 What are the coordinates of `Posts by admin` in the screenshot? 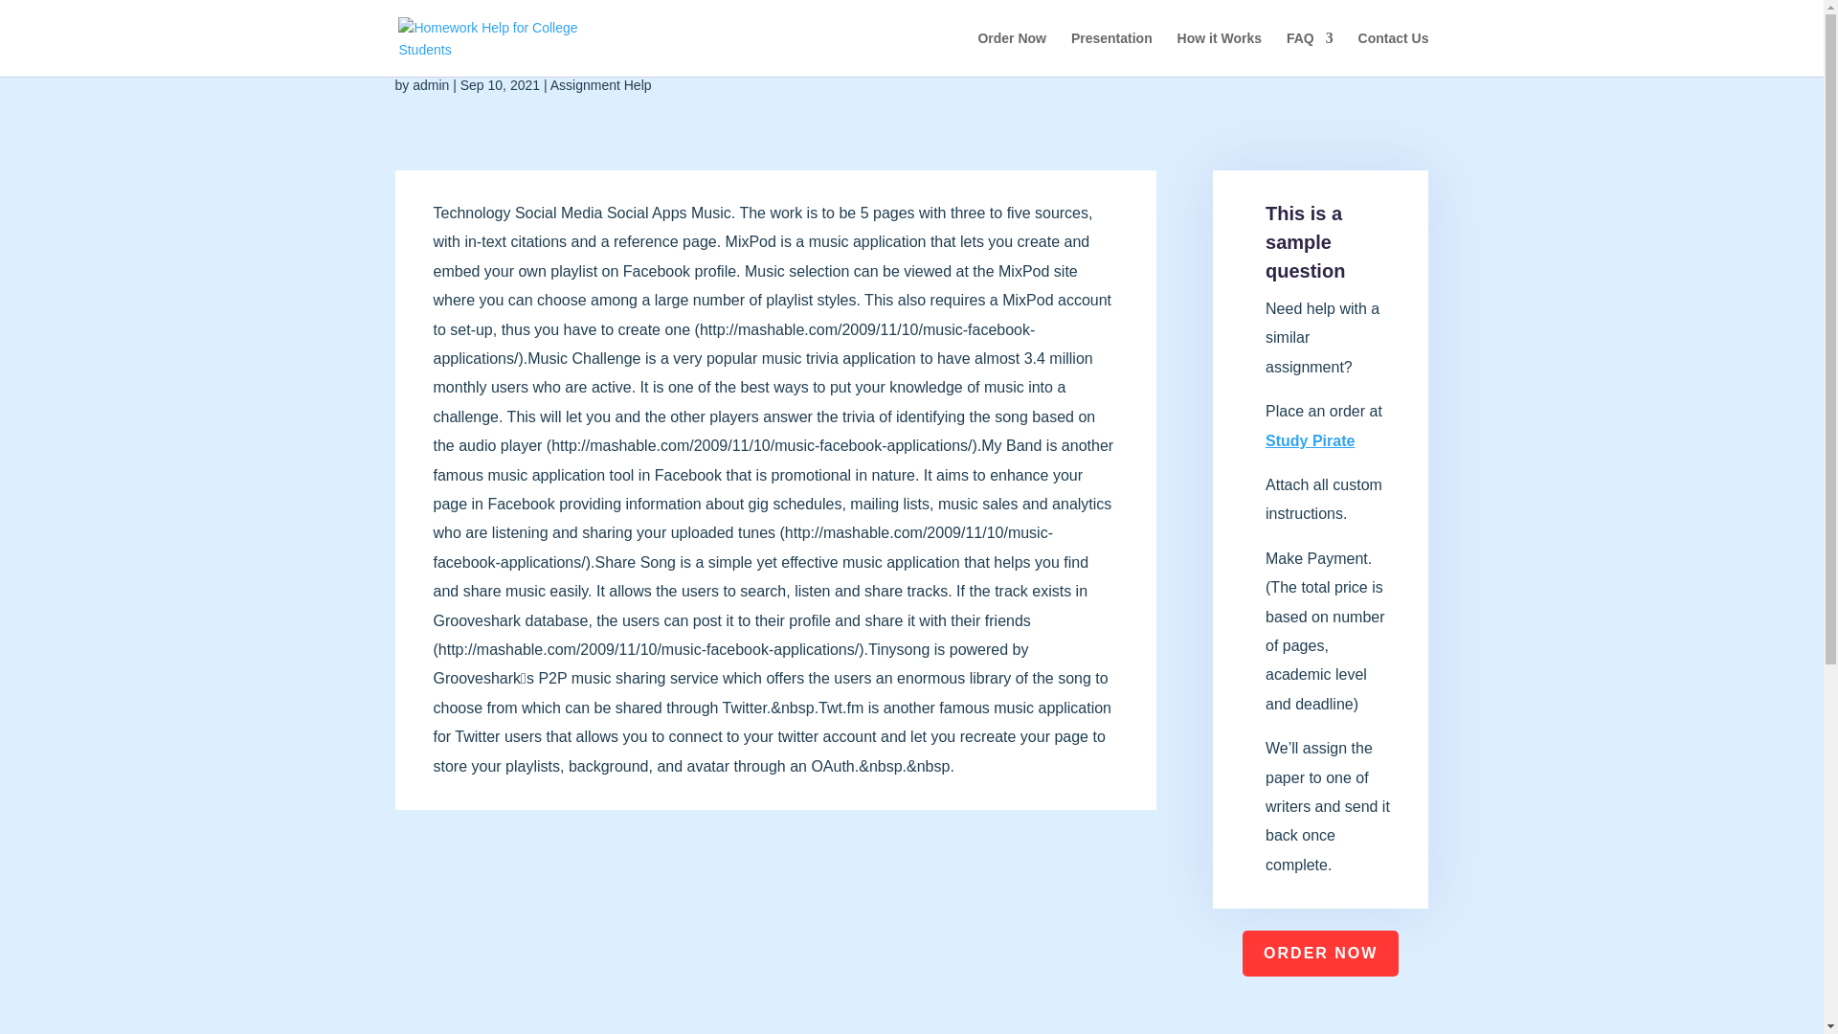 It's located at (430, 85).